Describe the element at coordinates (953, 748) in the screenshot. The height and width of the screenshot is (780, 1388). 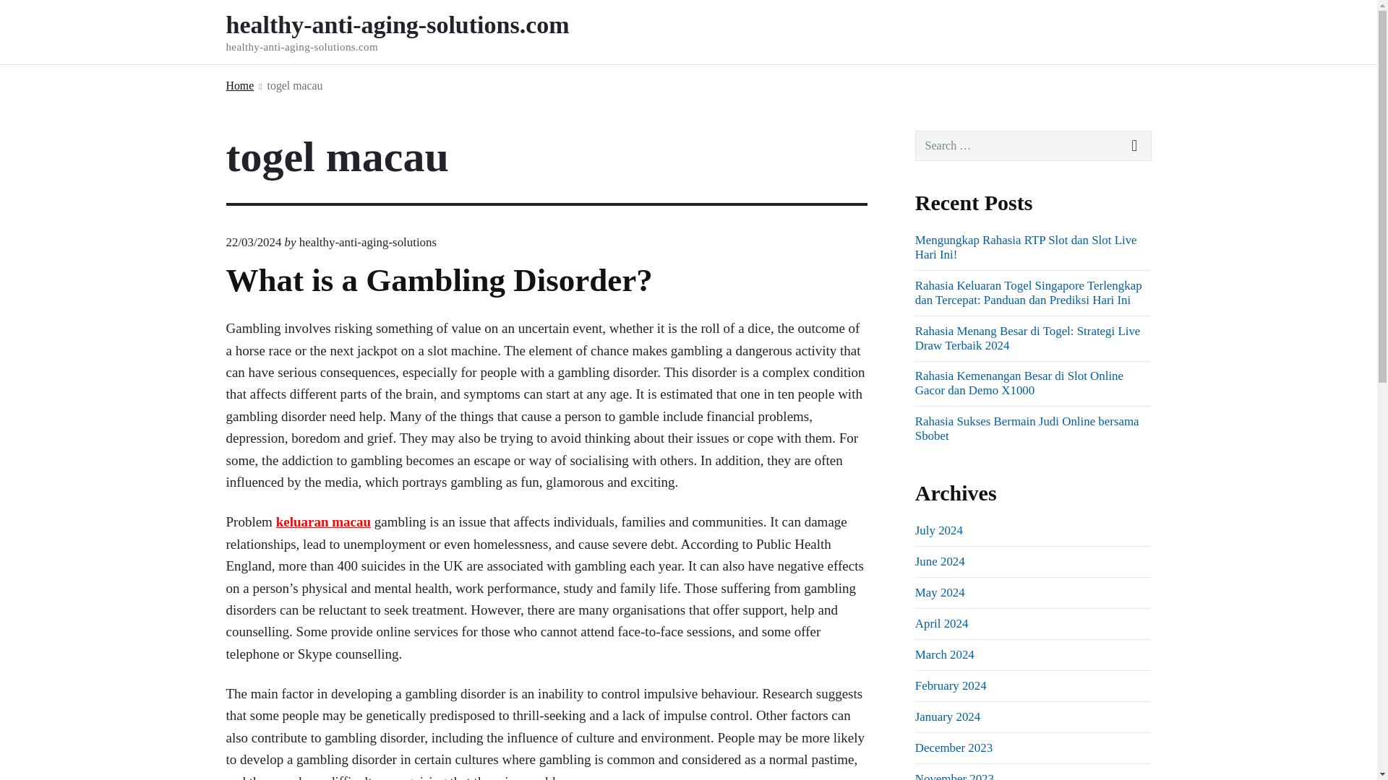
I see `December 2023` at that location.